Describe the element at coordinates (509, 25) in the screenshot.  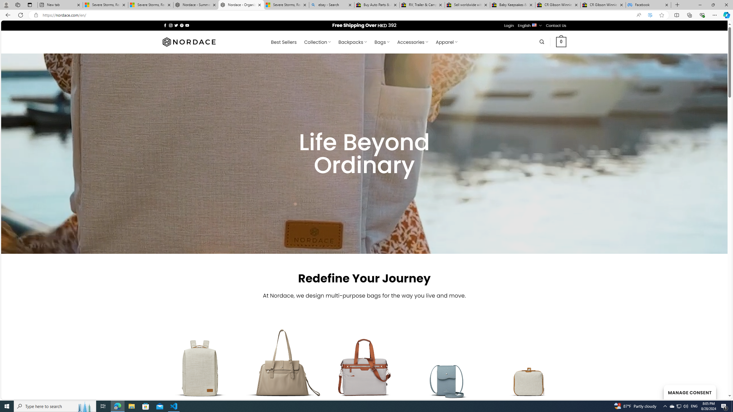
I see `Login` at that location.